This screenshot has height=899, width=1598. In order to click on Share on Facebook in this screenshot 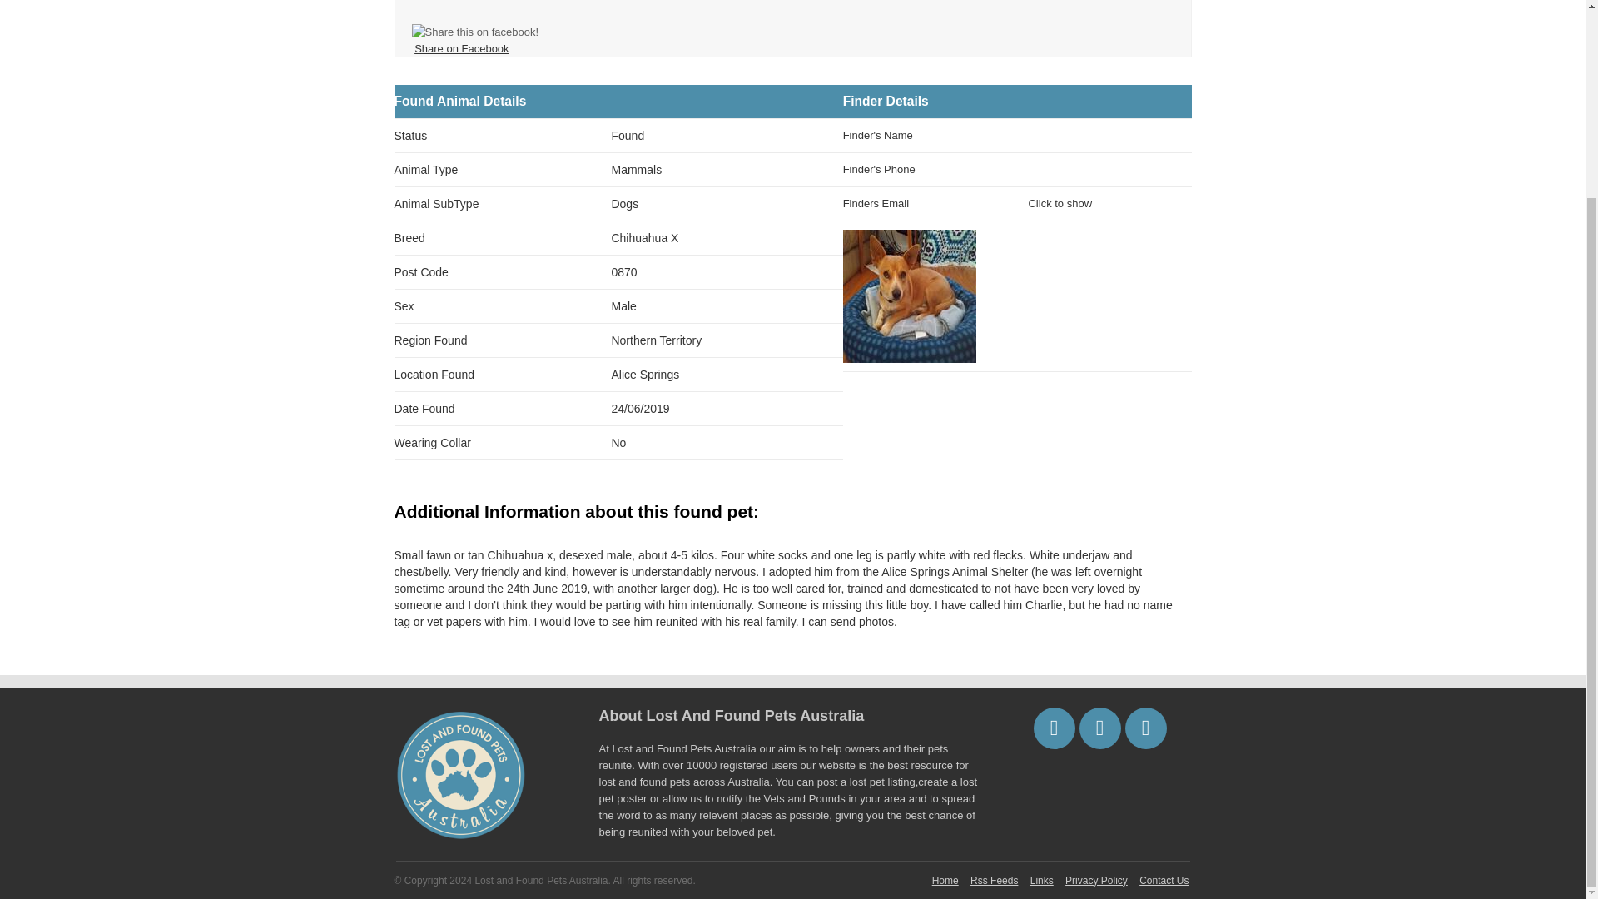, I will do `click(461, 48)`.